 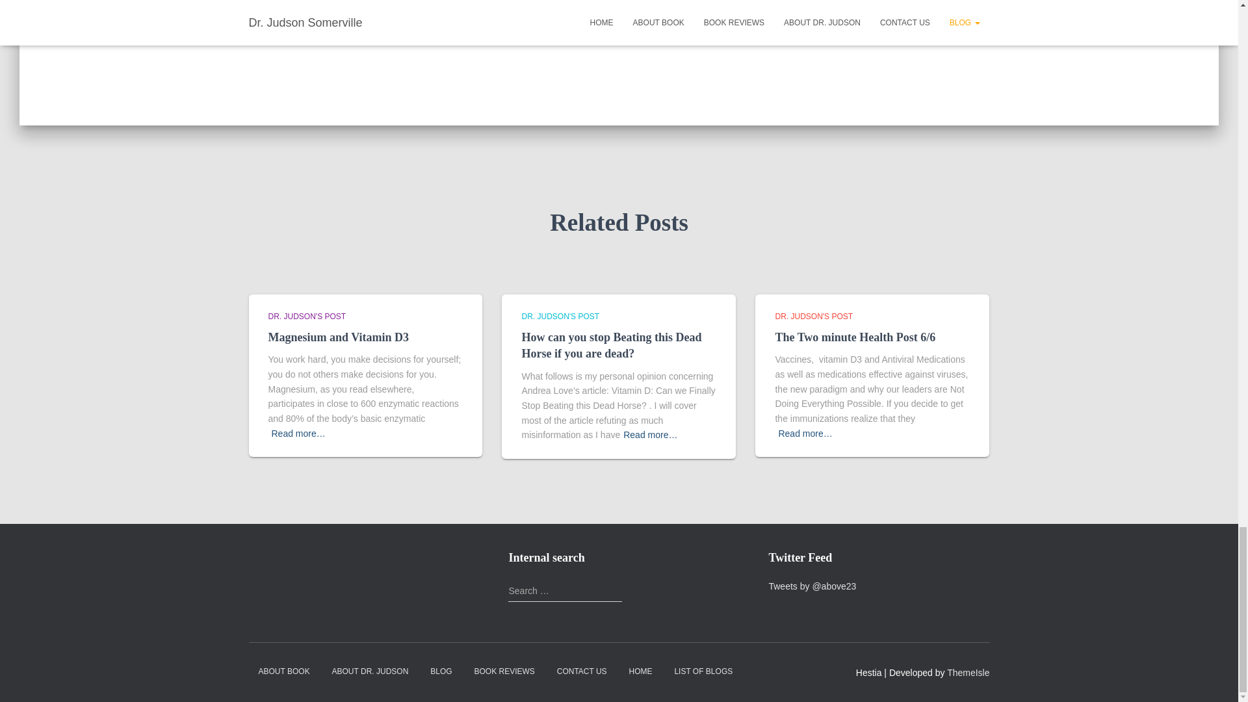 I want to click on ABOUT BOOK, so click(x=283, y=671).